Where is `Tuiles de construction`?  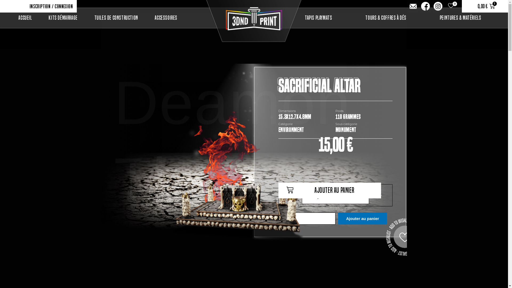
Tuiles de construction is located at coordinates (116, 18).